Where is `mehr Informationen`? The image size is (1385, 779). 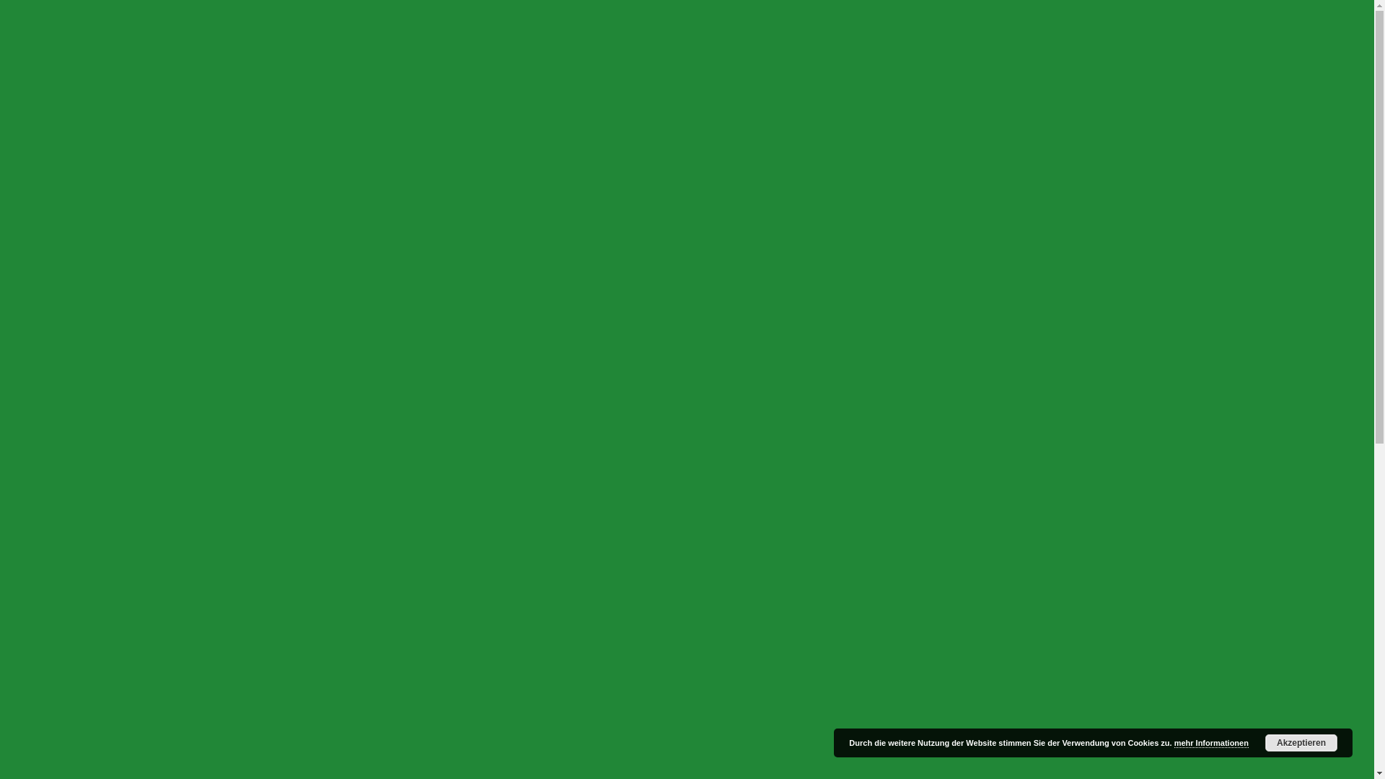
mehr Informationen is located at coordinates (1212, 743).